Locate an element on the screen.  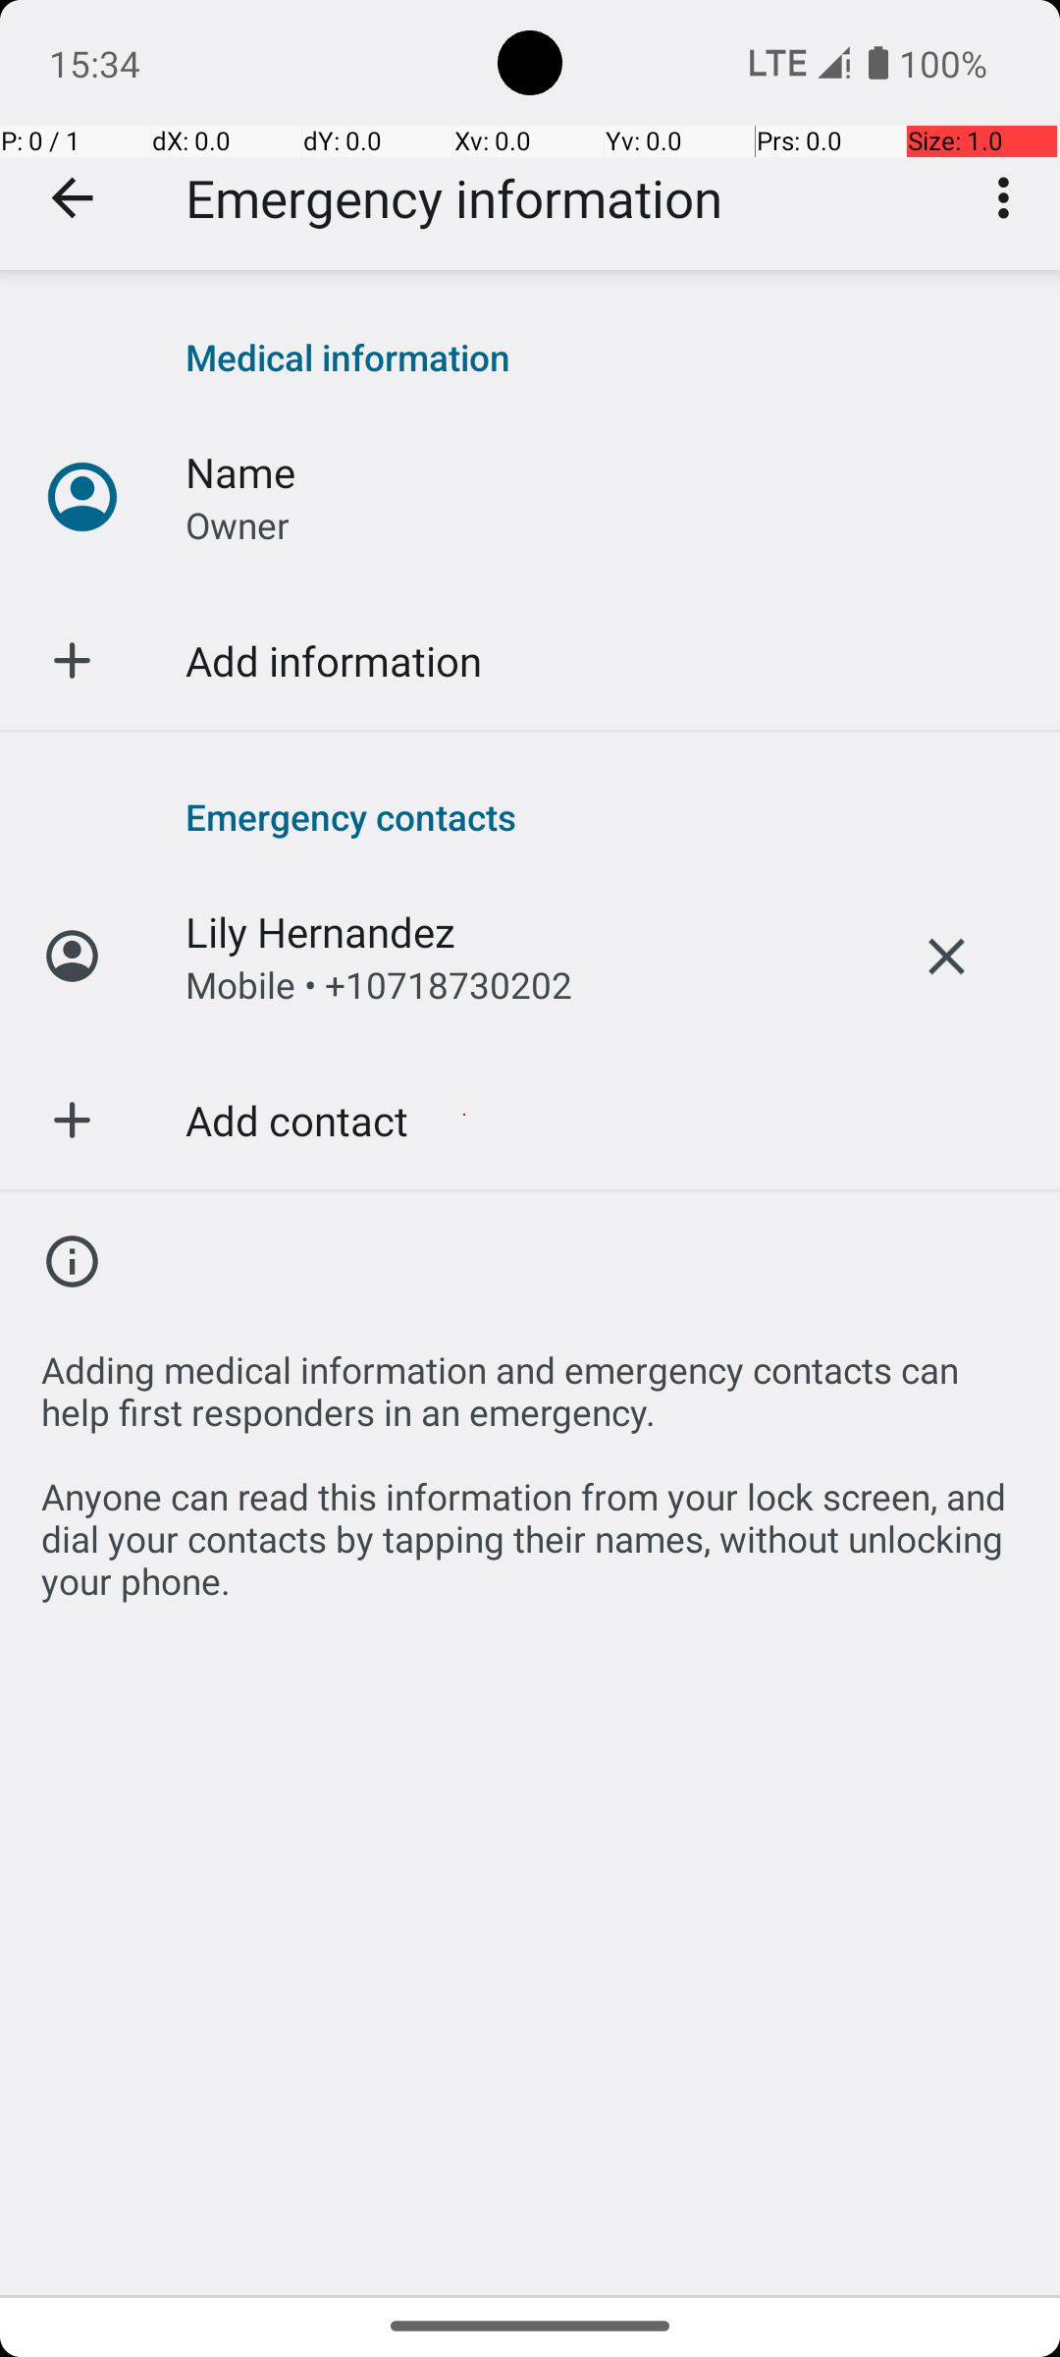
Mobile • +10718730202 is located at coordinates (379, 984).